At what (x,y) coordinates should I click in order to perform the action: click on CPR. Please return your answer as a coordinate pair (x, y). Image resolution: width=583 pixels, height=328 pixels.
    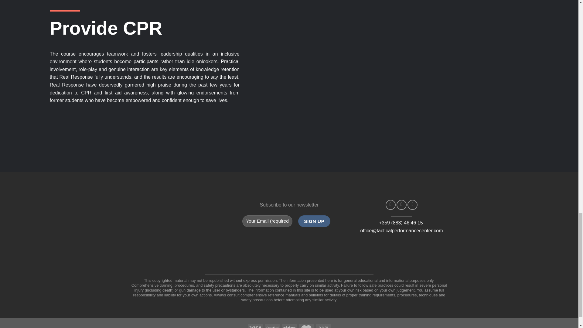
    Looking at the image, I should click on (86, 93).